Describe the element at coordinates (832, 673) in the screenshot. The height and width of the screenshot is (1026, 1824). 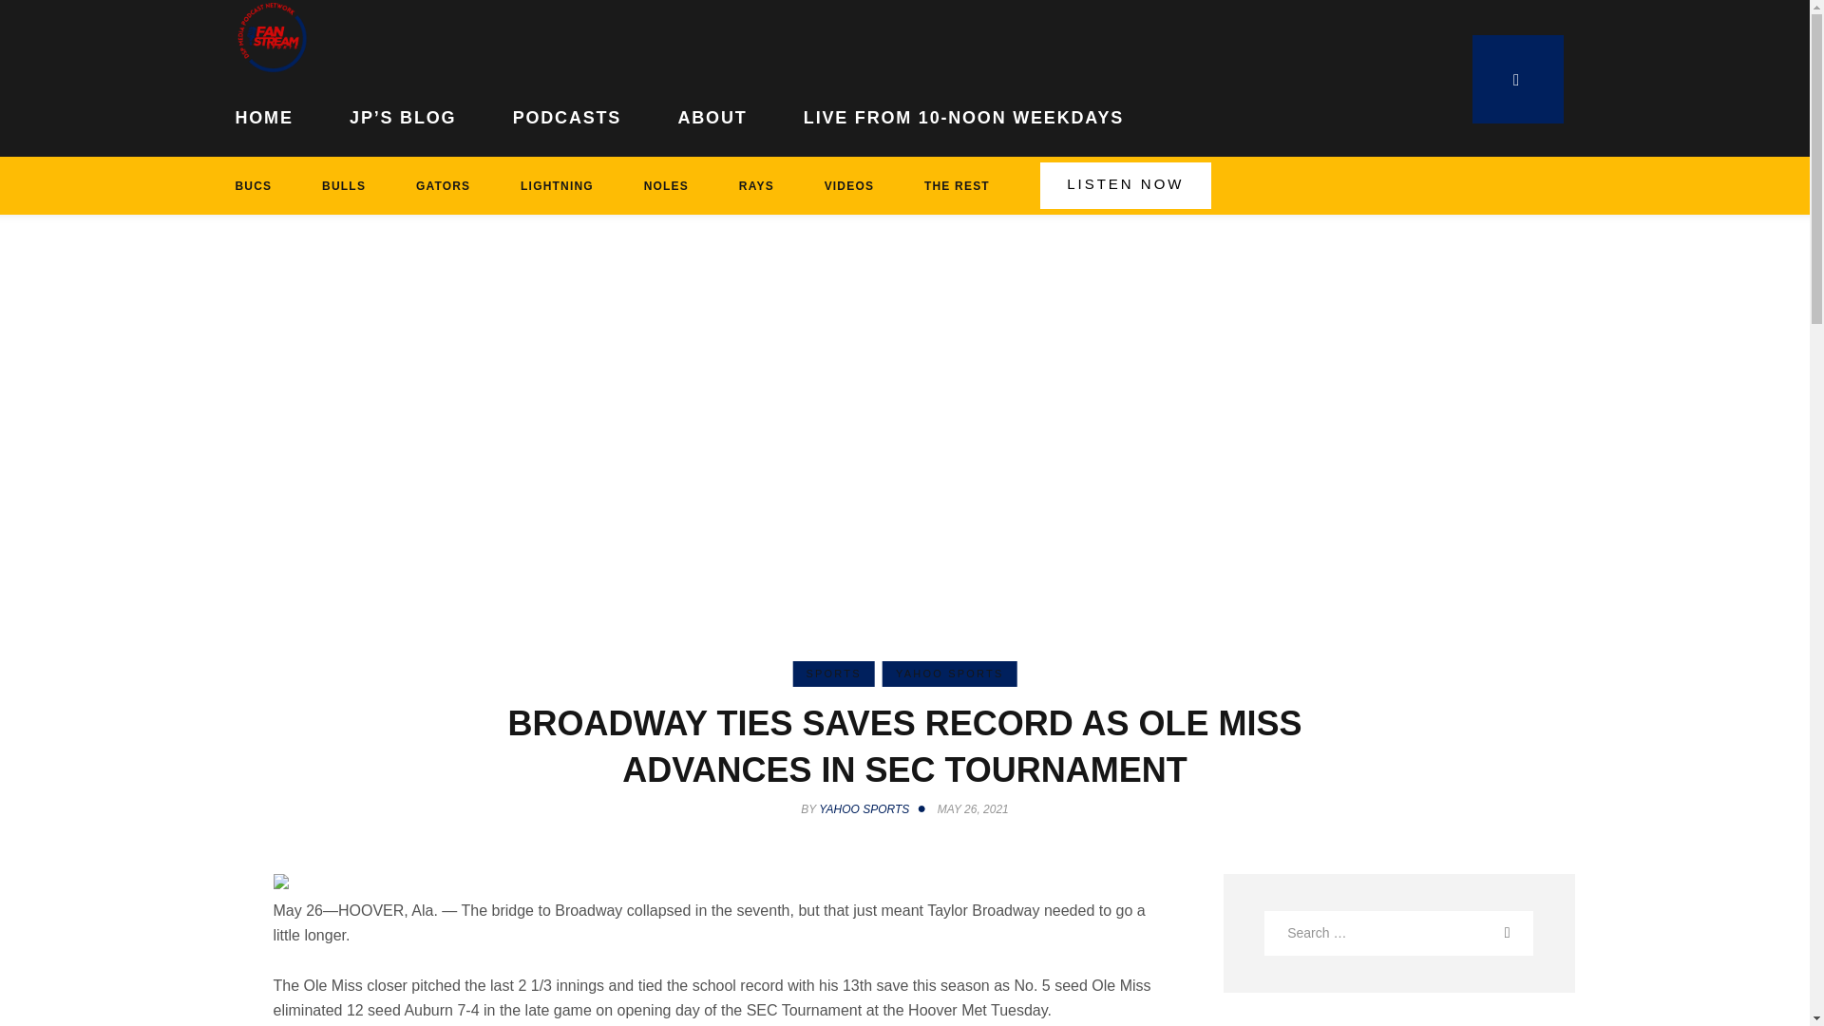
I see `SPORTS` at that location.